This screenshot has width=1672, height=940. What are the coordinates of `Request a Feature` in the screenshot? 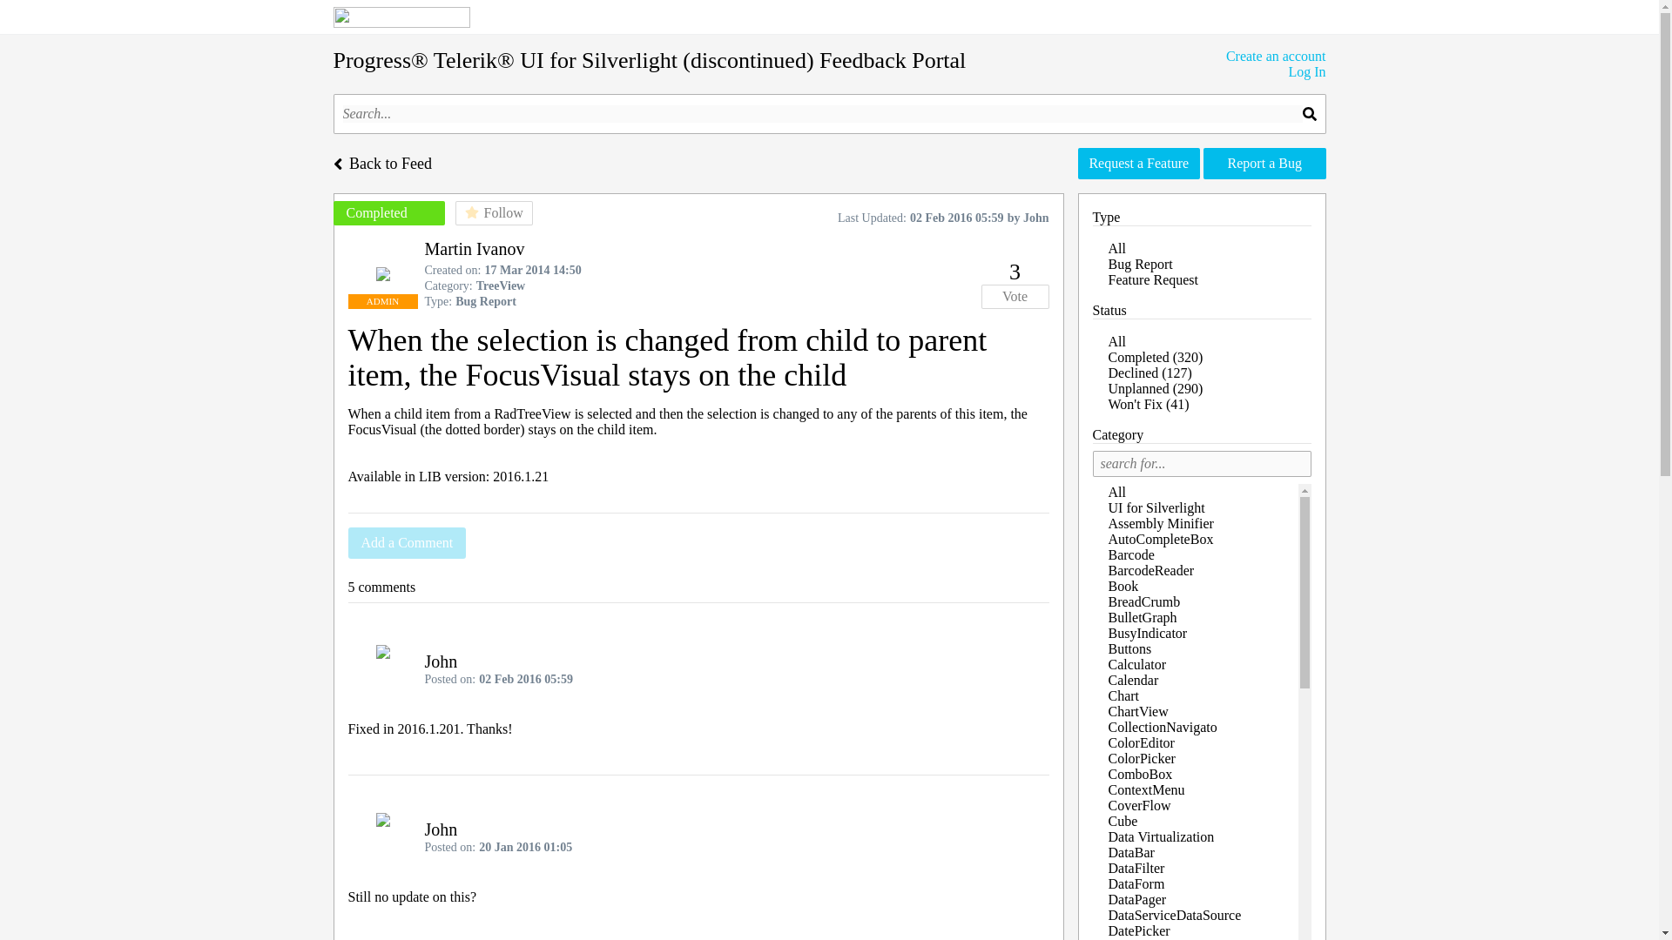 It's located at (1139, 164).